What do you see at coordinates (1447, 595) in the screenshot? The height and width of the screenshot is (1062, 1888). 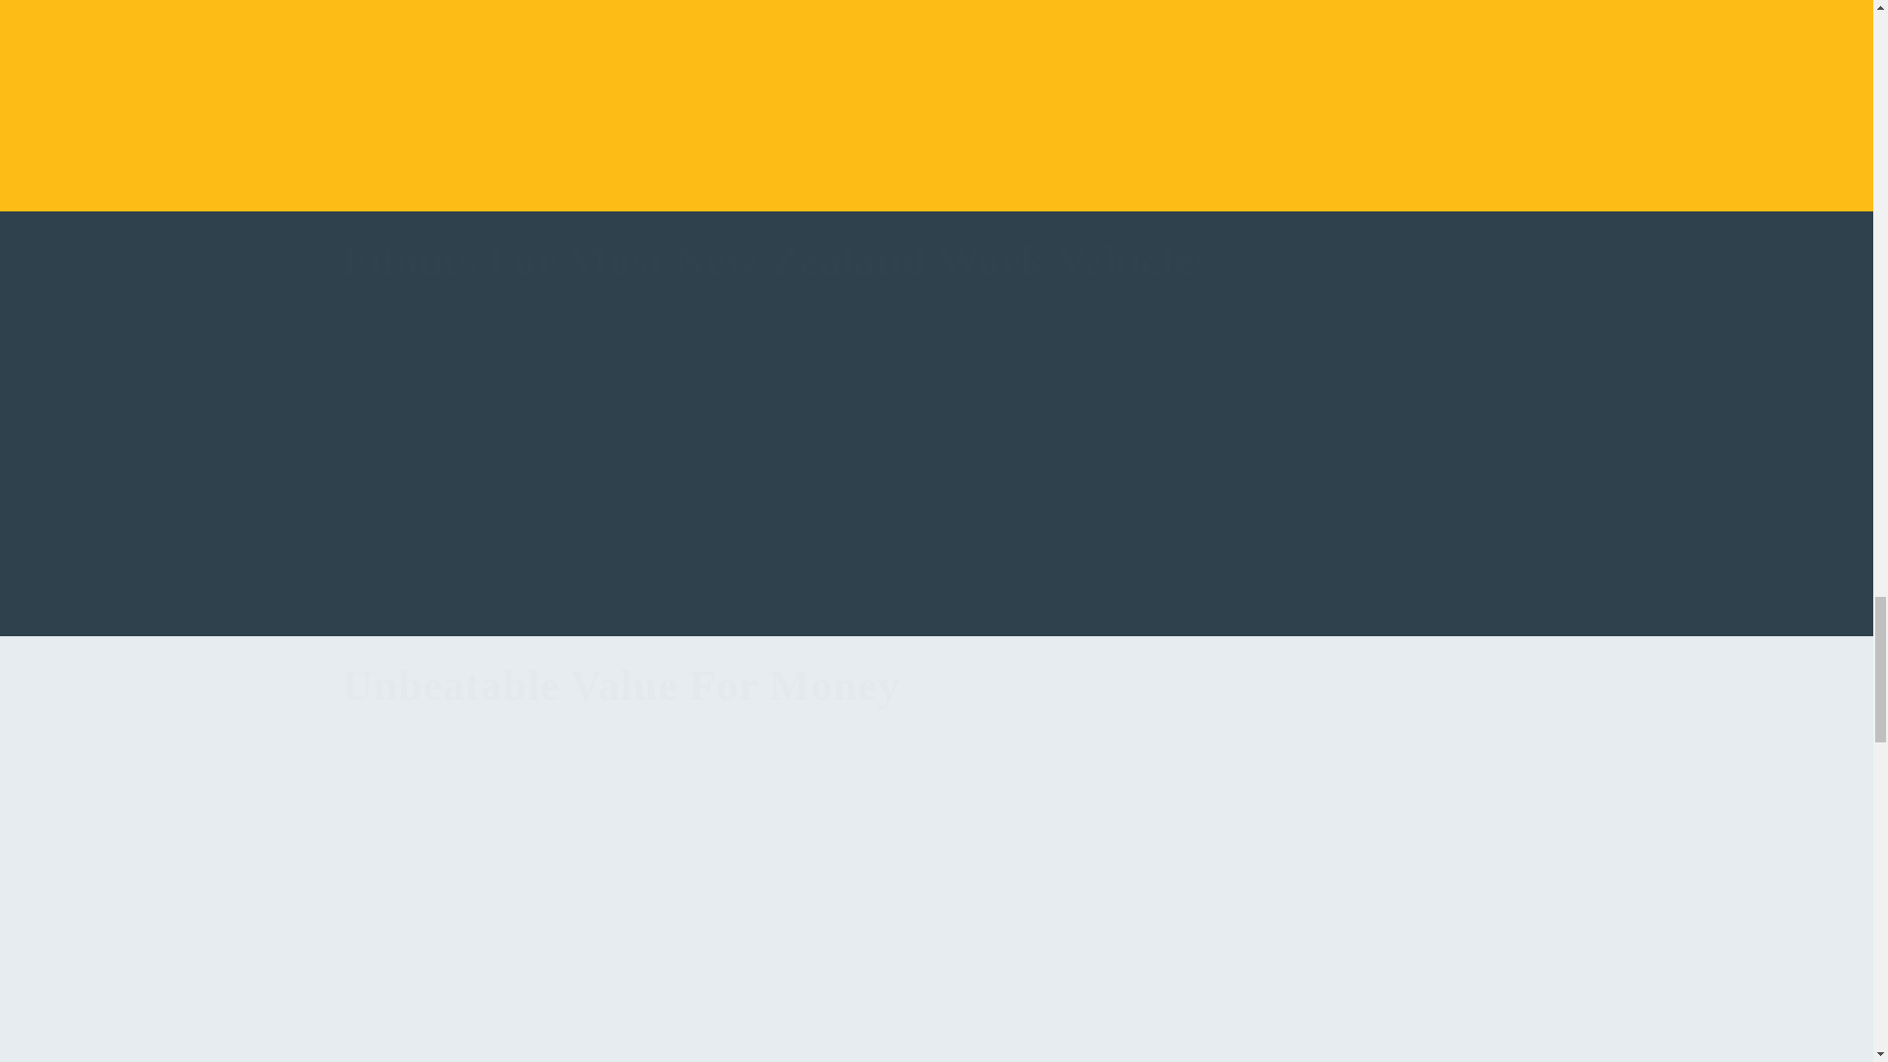 I see `0` at bounding box center [1447, 595].